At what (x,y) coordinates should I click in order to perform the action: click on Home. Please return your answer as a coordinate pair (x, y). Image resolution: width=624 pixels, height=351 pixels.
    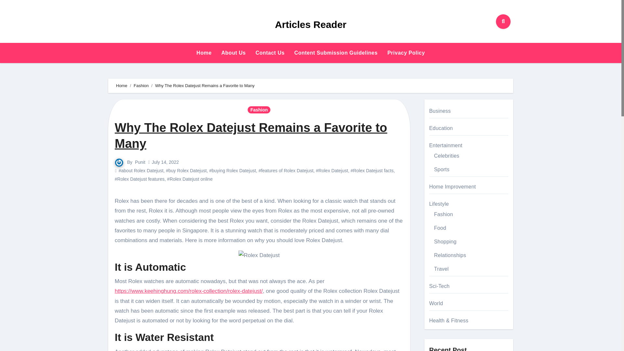
    Looking at the image, I should click on (122, 85).